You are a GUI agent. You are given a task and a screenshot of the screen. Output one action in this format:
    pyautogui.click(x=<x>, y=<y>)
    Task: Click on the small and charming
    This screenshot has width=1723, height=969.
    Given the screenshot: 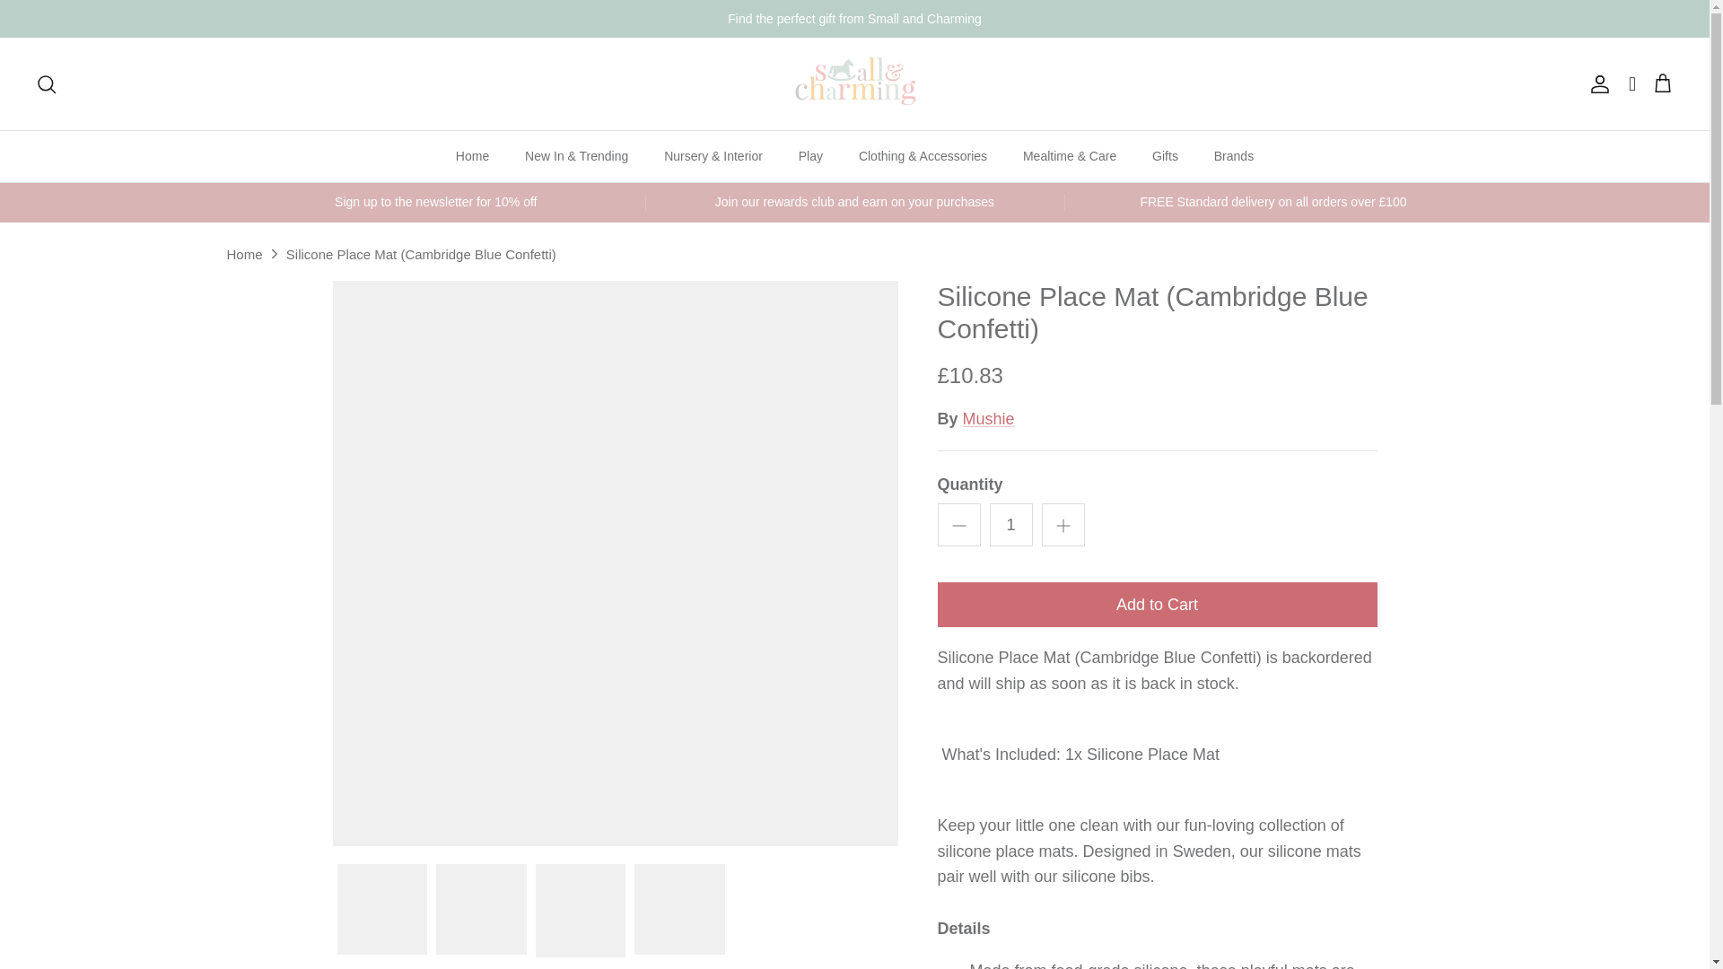 What is the action you would take?
    pyautogui.click(x=854, y=83)
    